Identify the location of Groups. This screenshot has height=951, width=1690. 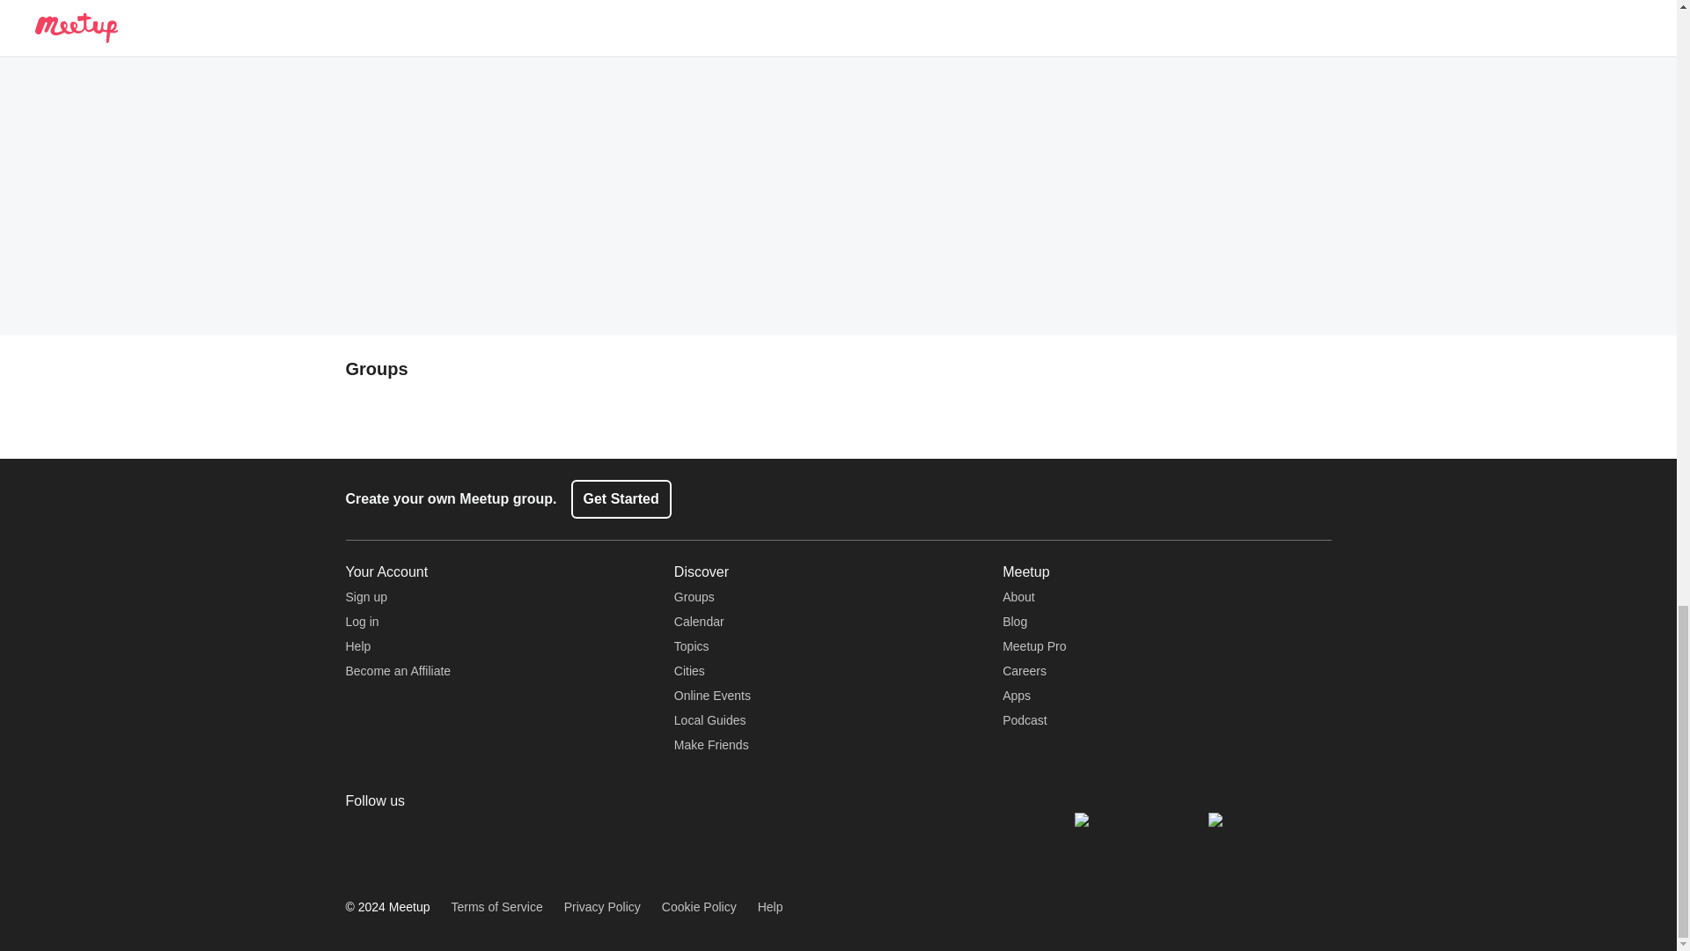
(694, 596).